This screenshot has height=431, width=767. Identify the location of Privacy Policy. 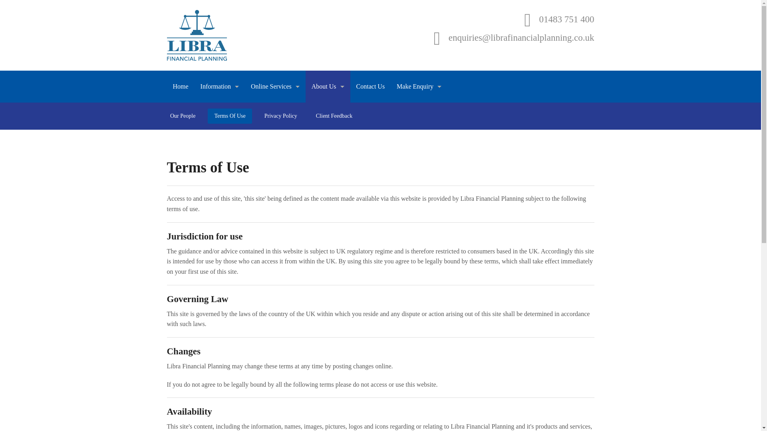
(280, 116).